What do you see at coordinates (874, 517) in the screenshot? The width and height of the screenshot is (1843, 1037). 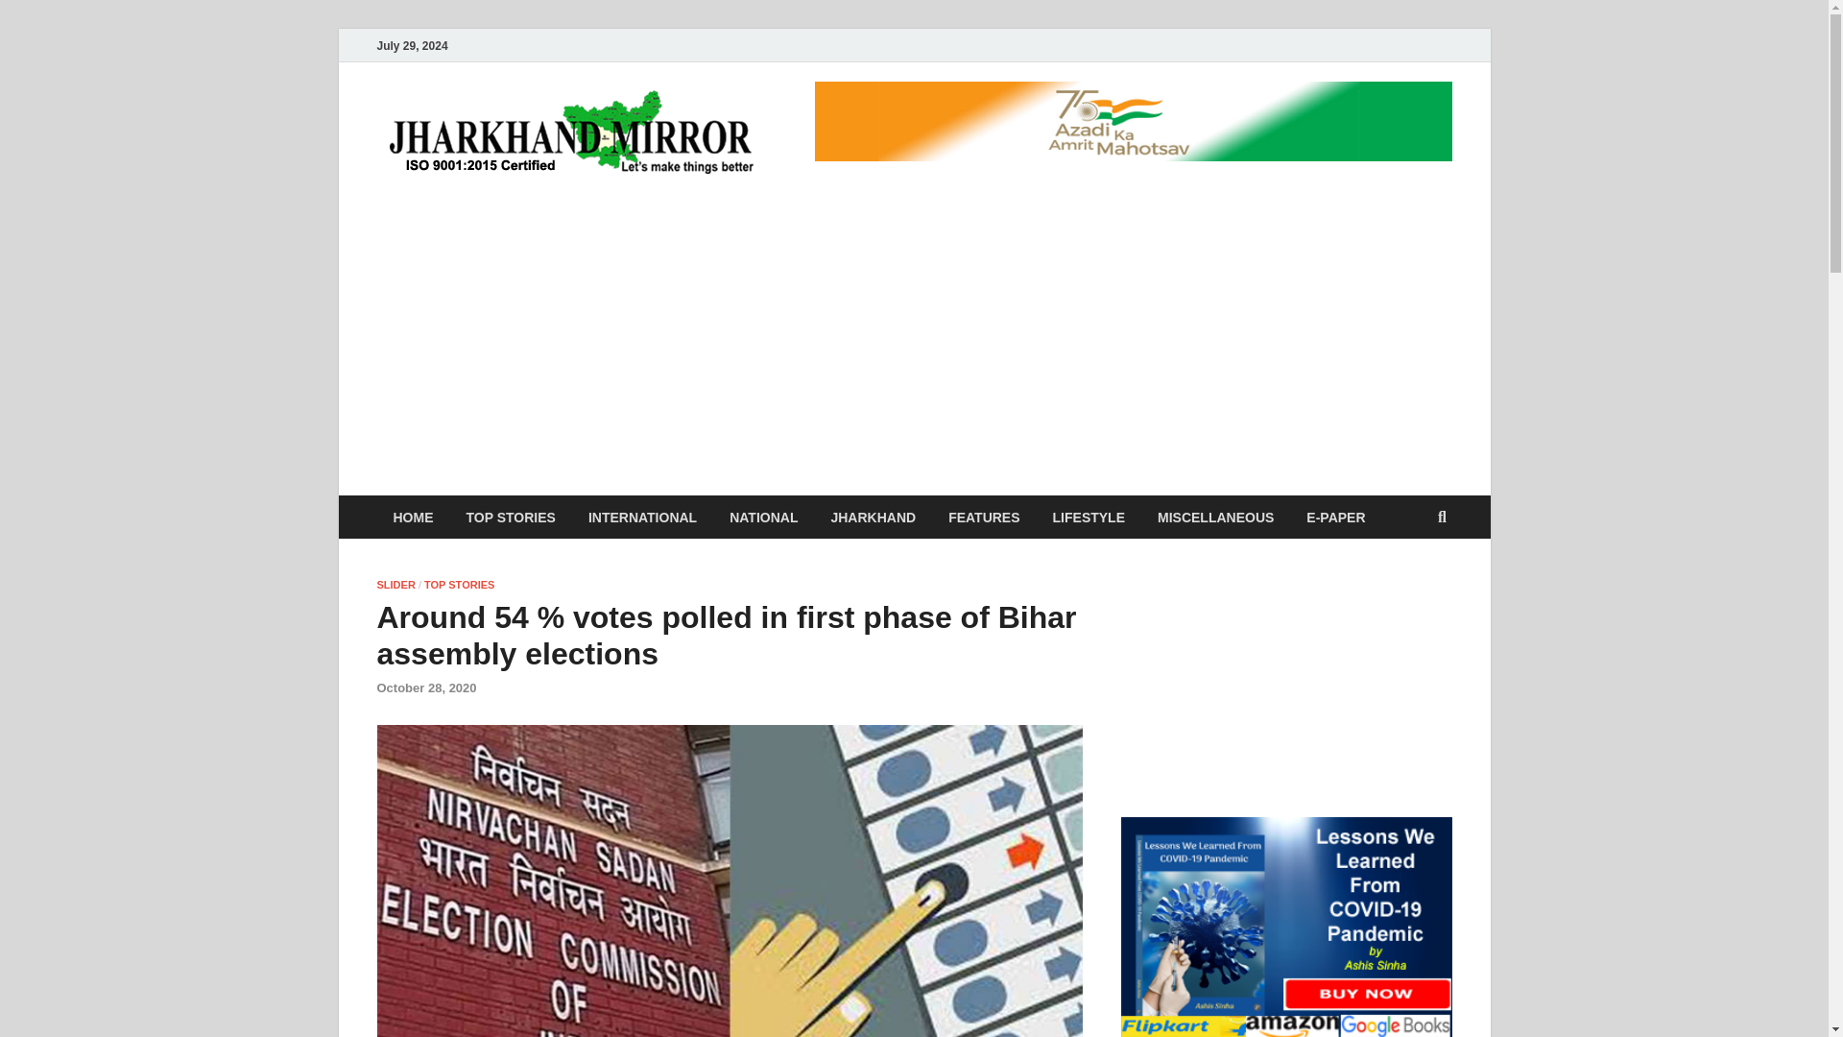 I see `JHARKHAND` at bounding box center [874, 517].